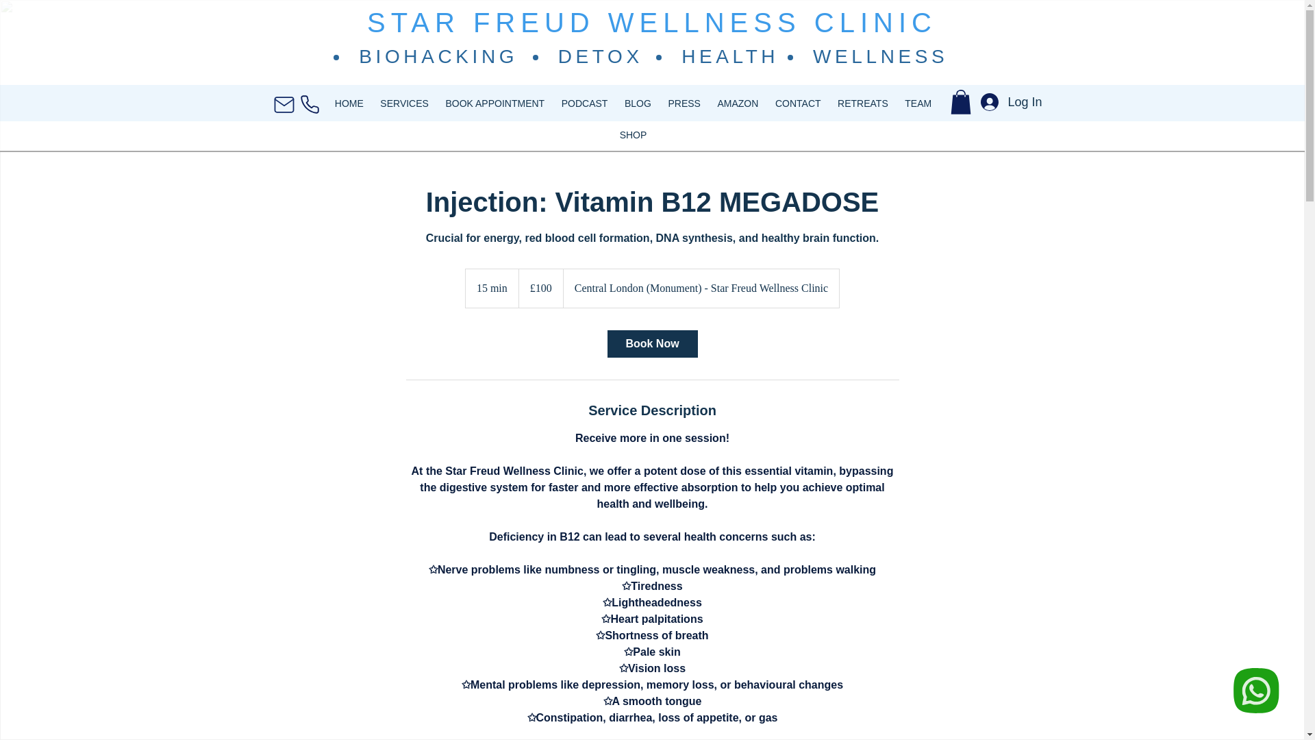 This screenshot has height=740, width=1315. What do you see at coordinates (880, 56) in the screenshot?
I see `WELLNESS` at bounding box center [880, 56].